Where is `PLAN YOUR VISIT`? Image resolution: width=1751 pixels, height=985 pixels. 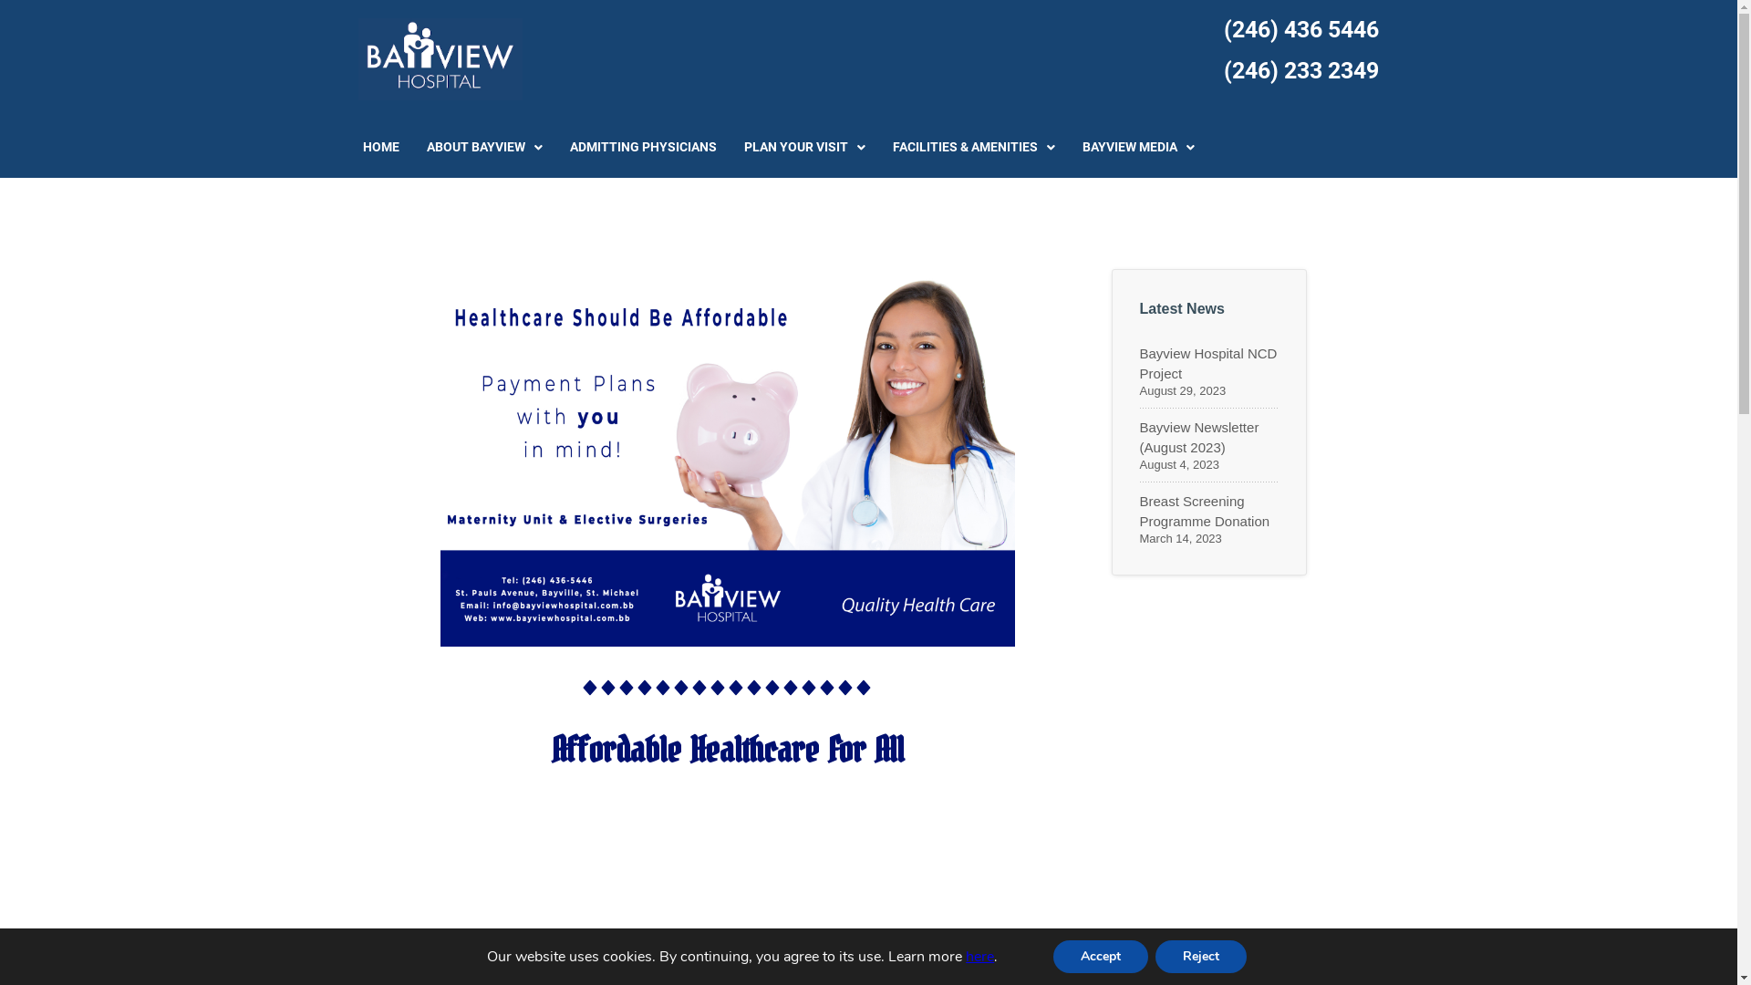 PLAN YOUR VISIT is located at coordinates (804, 148).